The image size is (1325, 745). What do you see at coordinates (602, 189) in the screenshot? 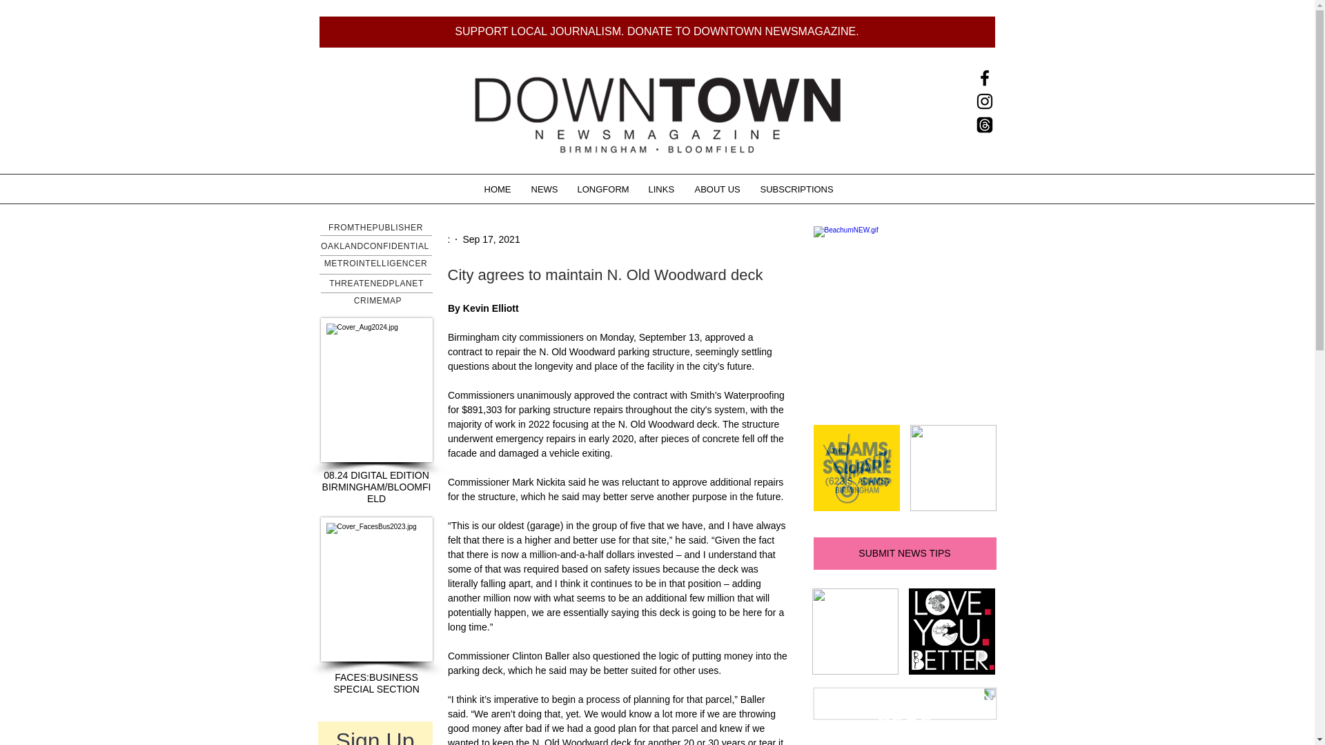
I see `LONGFORM` at bounding box center [602, 189].